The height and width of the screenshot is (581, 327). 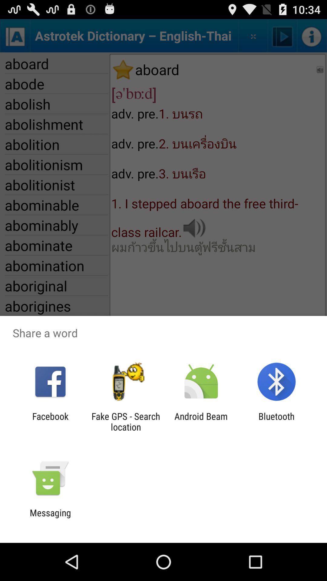 What do you see at coordinates (126, 422) in the screenshot?
I see `swipe to the fake gps search` at bounding box center [126, 422].